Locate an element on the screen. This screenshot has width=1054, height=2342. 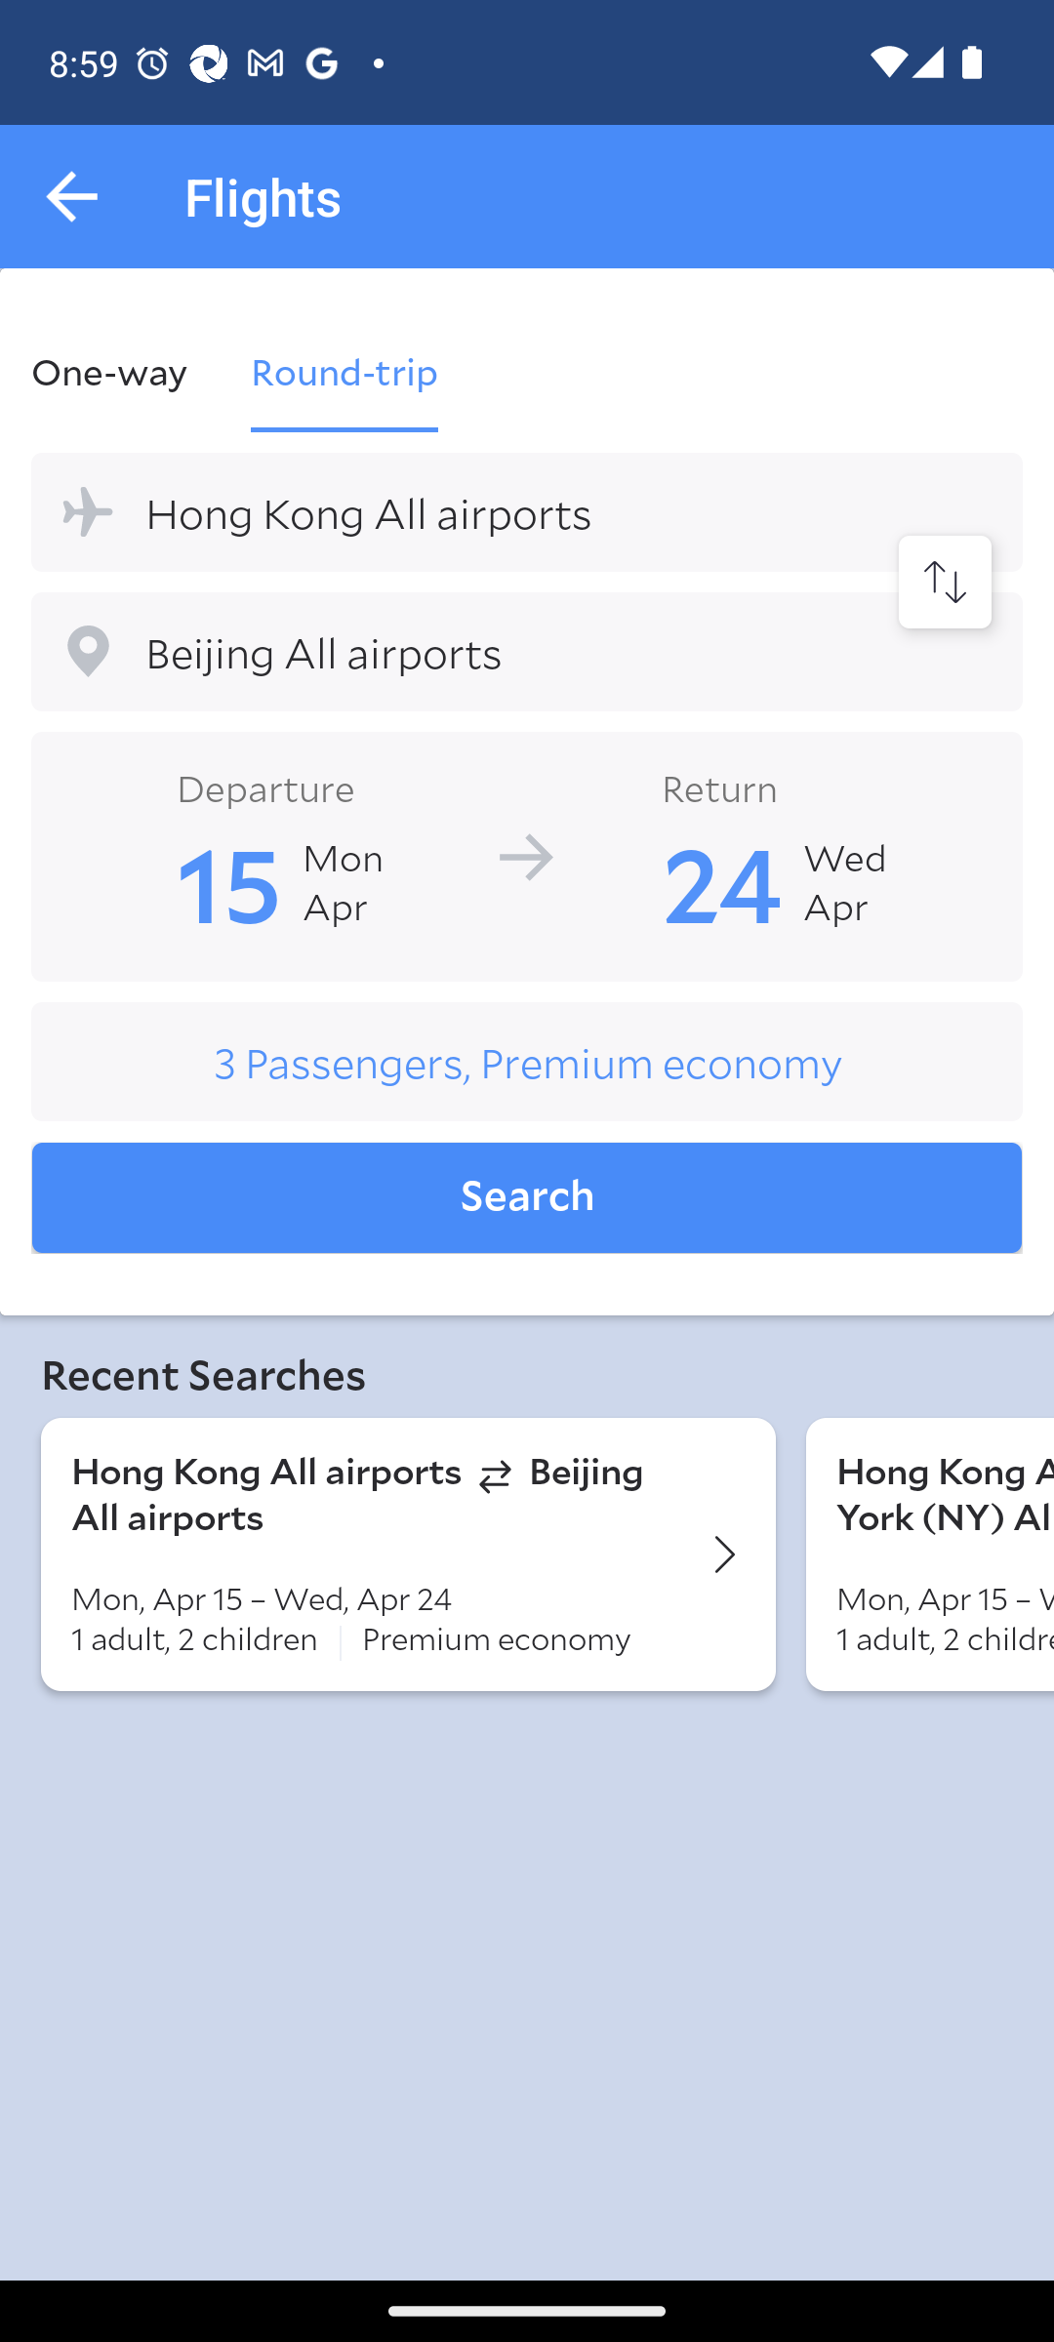
Hong Kong All airports is located at coordinates (527, 511).